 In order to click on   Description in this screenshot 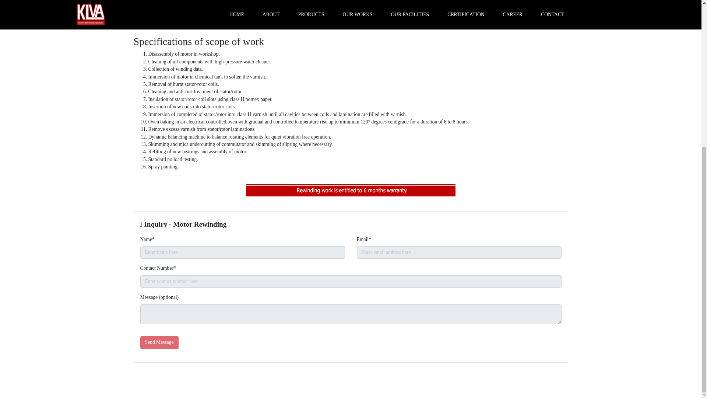, I will do `click(165, 21)`.